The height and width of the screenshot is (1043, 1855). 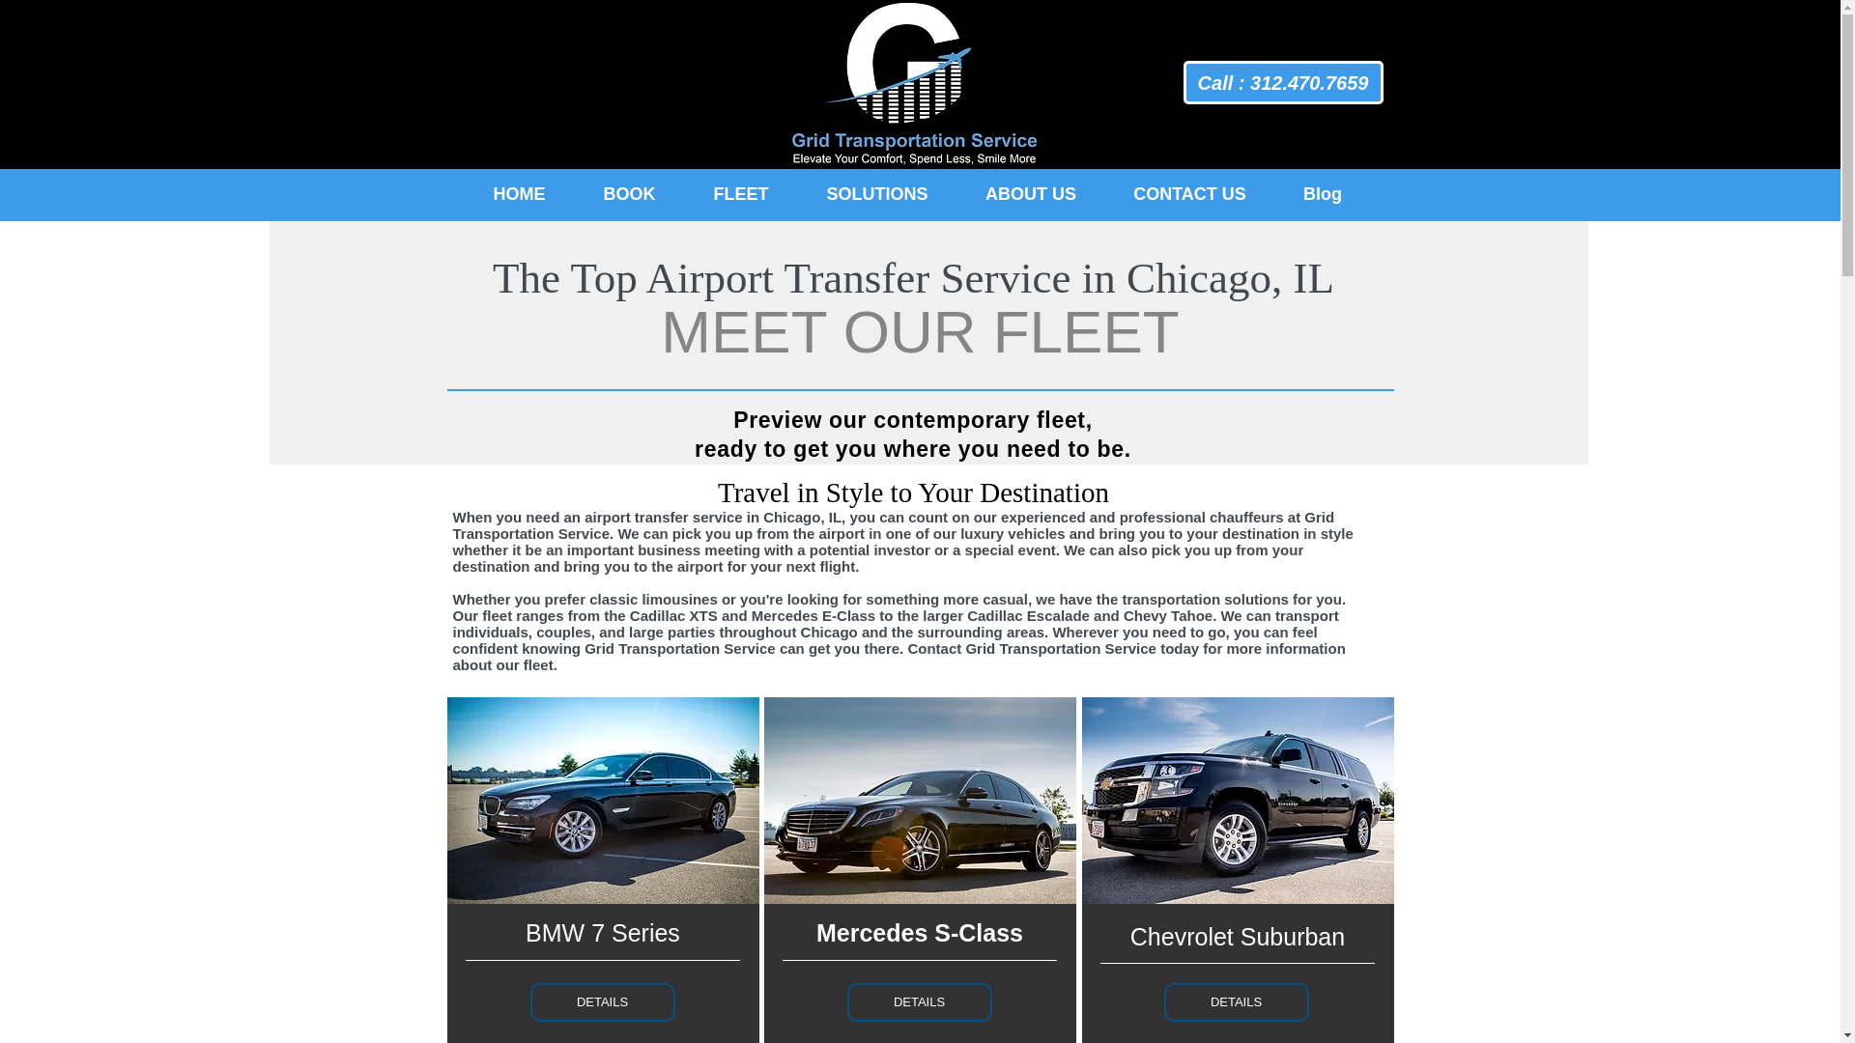 I want to click on BOOK, so click(x=628, y=194).